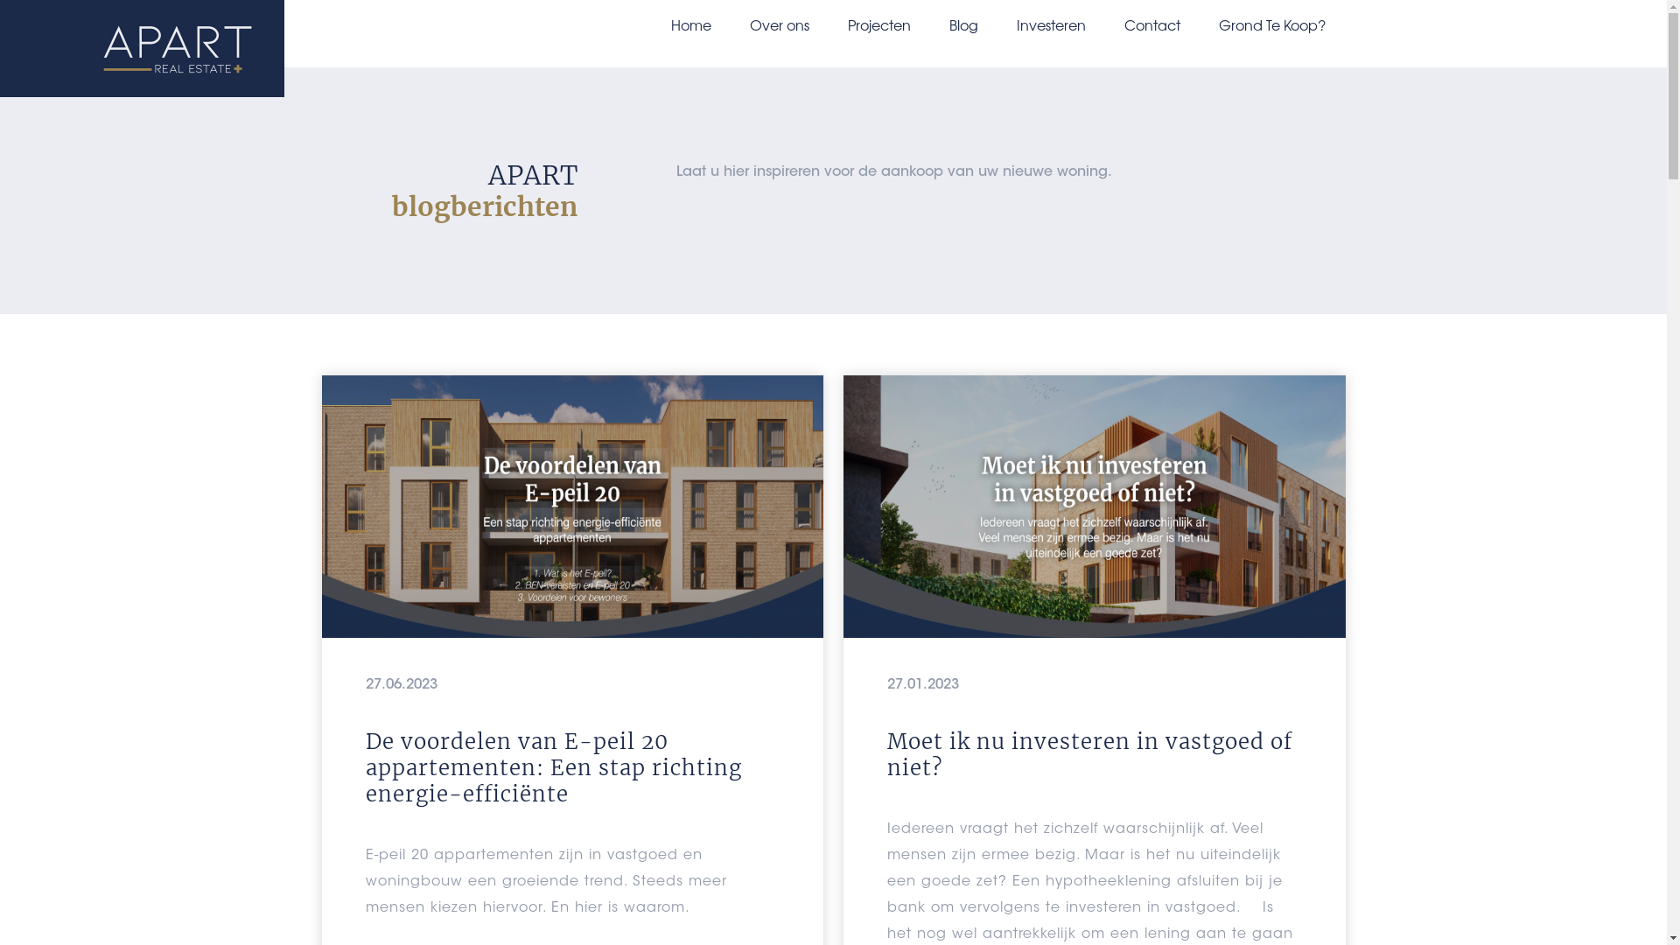 The image size is (1680, 945). I want to click on Grond Te Koop?, so click(1271, 24).